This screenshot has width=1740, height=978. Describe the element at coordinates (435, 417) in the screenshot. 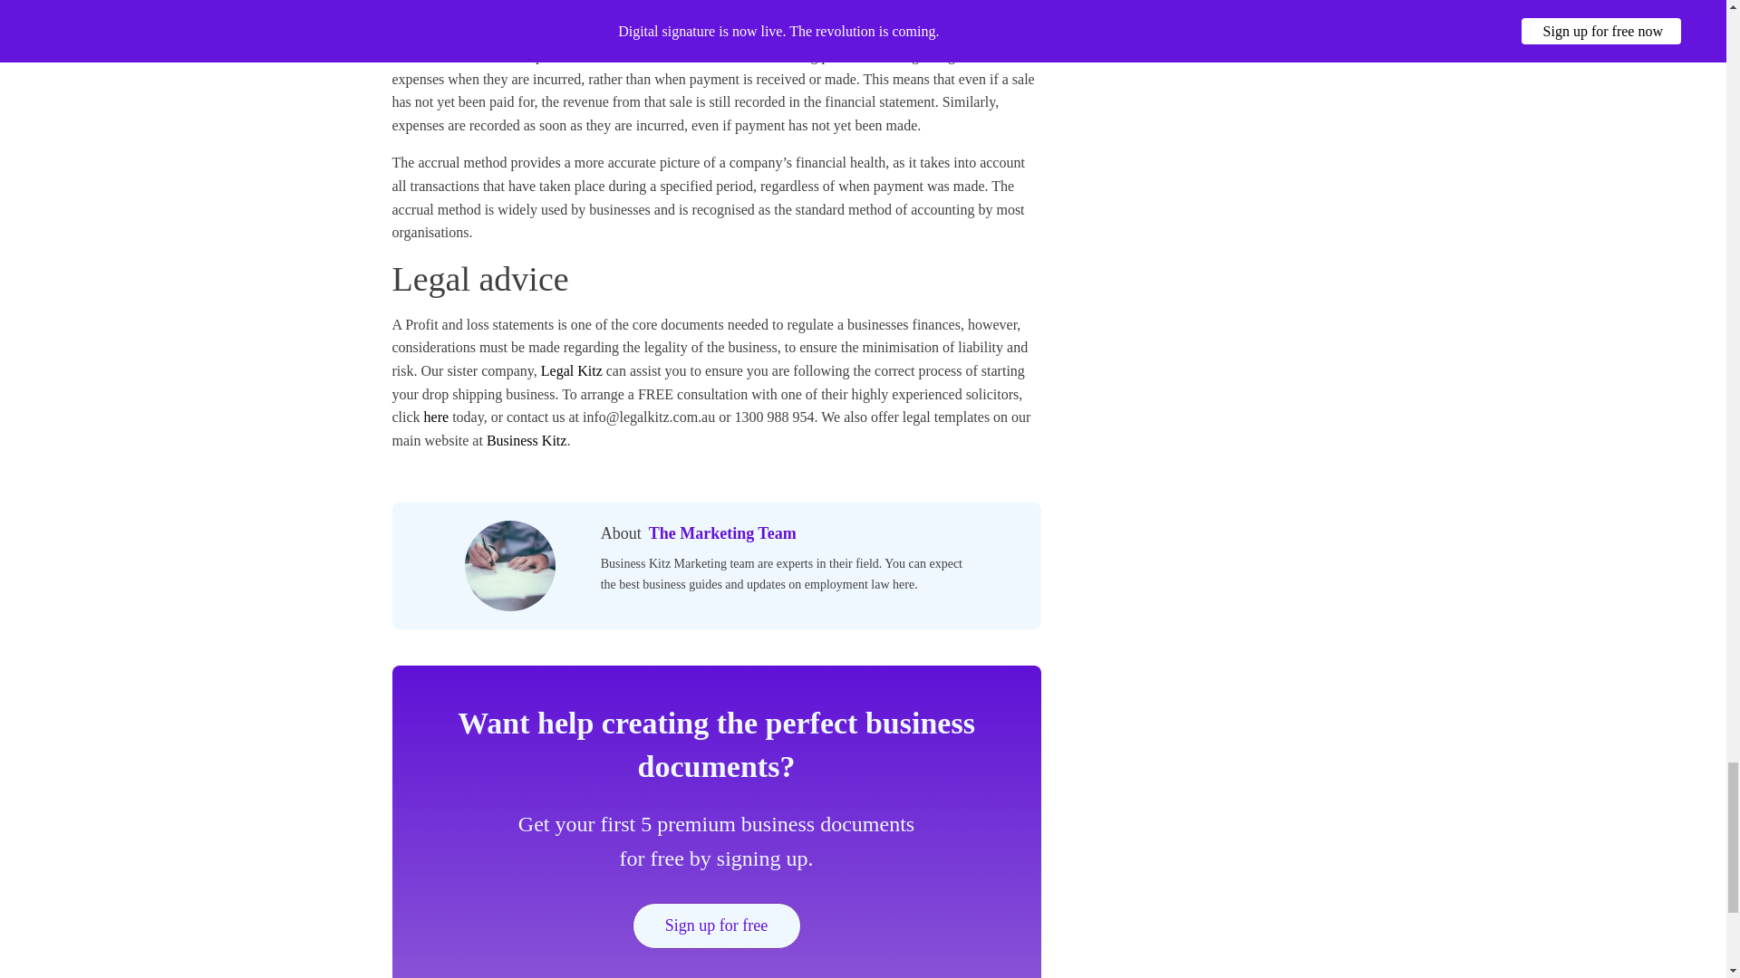

I see ` here` at that location.